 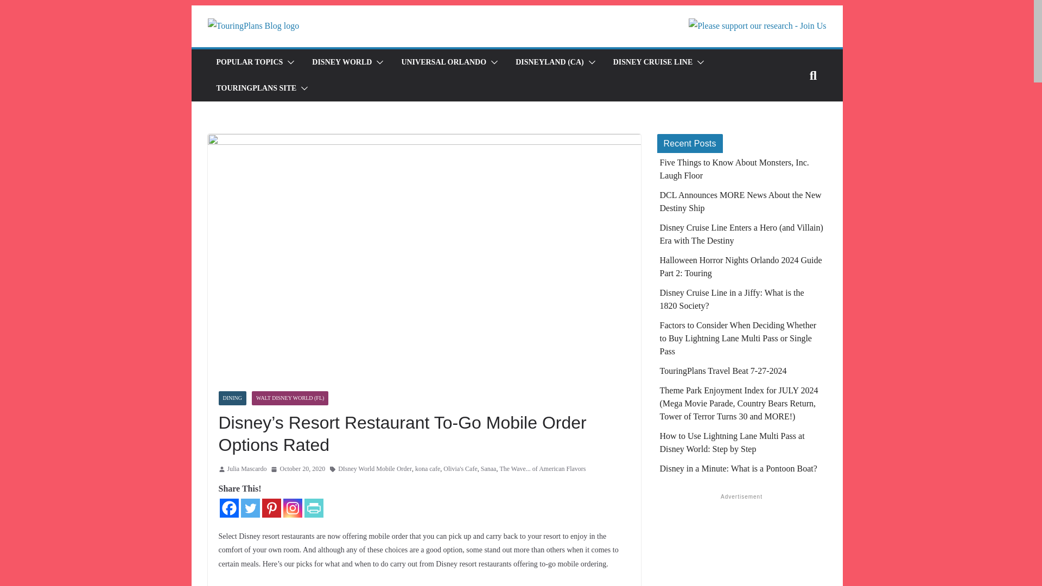 What do you see at coordinates (249, 62) in the screenshot?
I see `POPULAR TOPICS` at bounding box center [249, 62].